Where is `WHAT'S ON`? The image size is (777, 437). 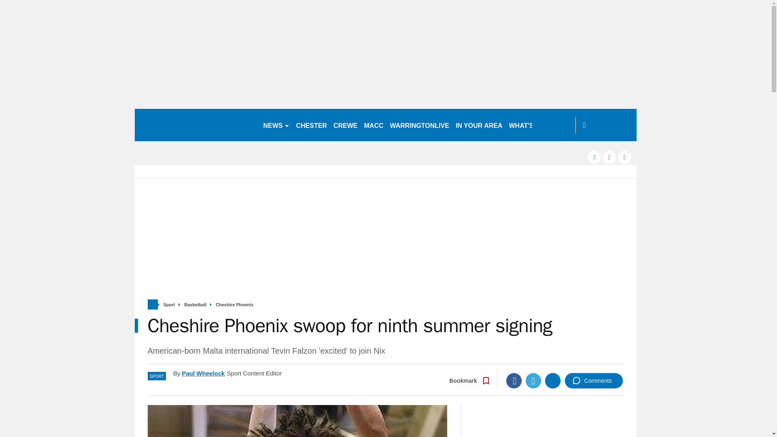
WHAT'S ON is located at coordinates (530, 125).